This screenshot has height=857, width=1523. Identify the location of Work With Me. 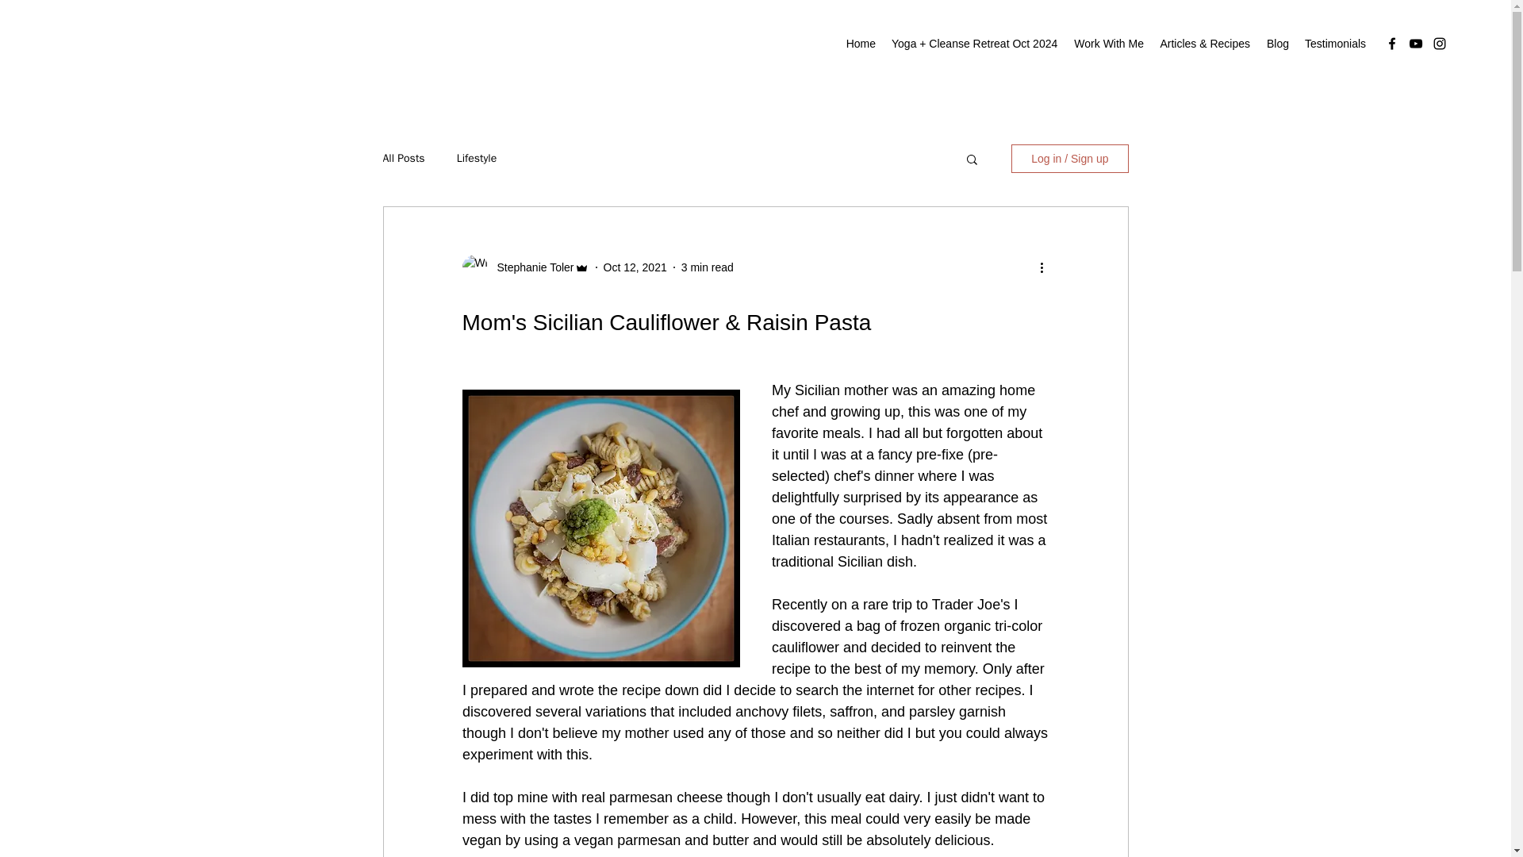
(1107, 43).